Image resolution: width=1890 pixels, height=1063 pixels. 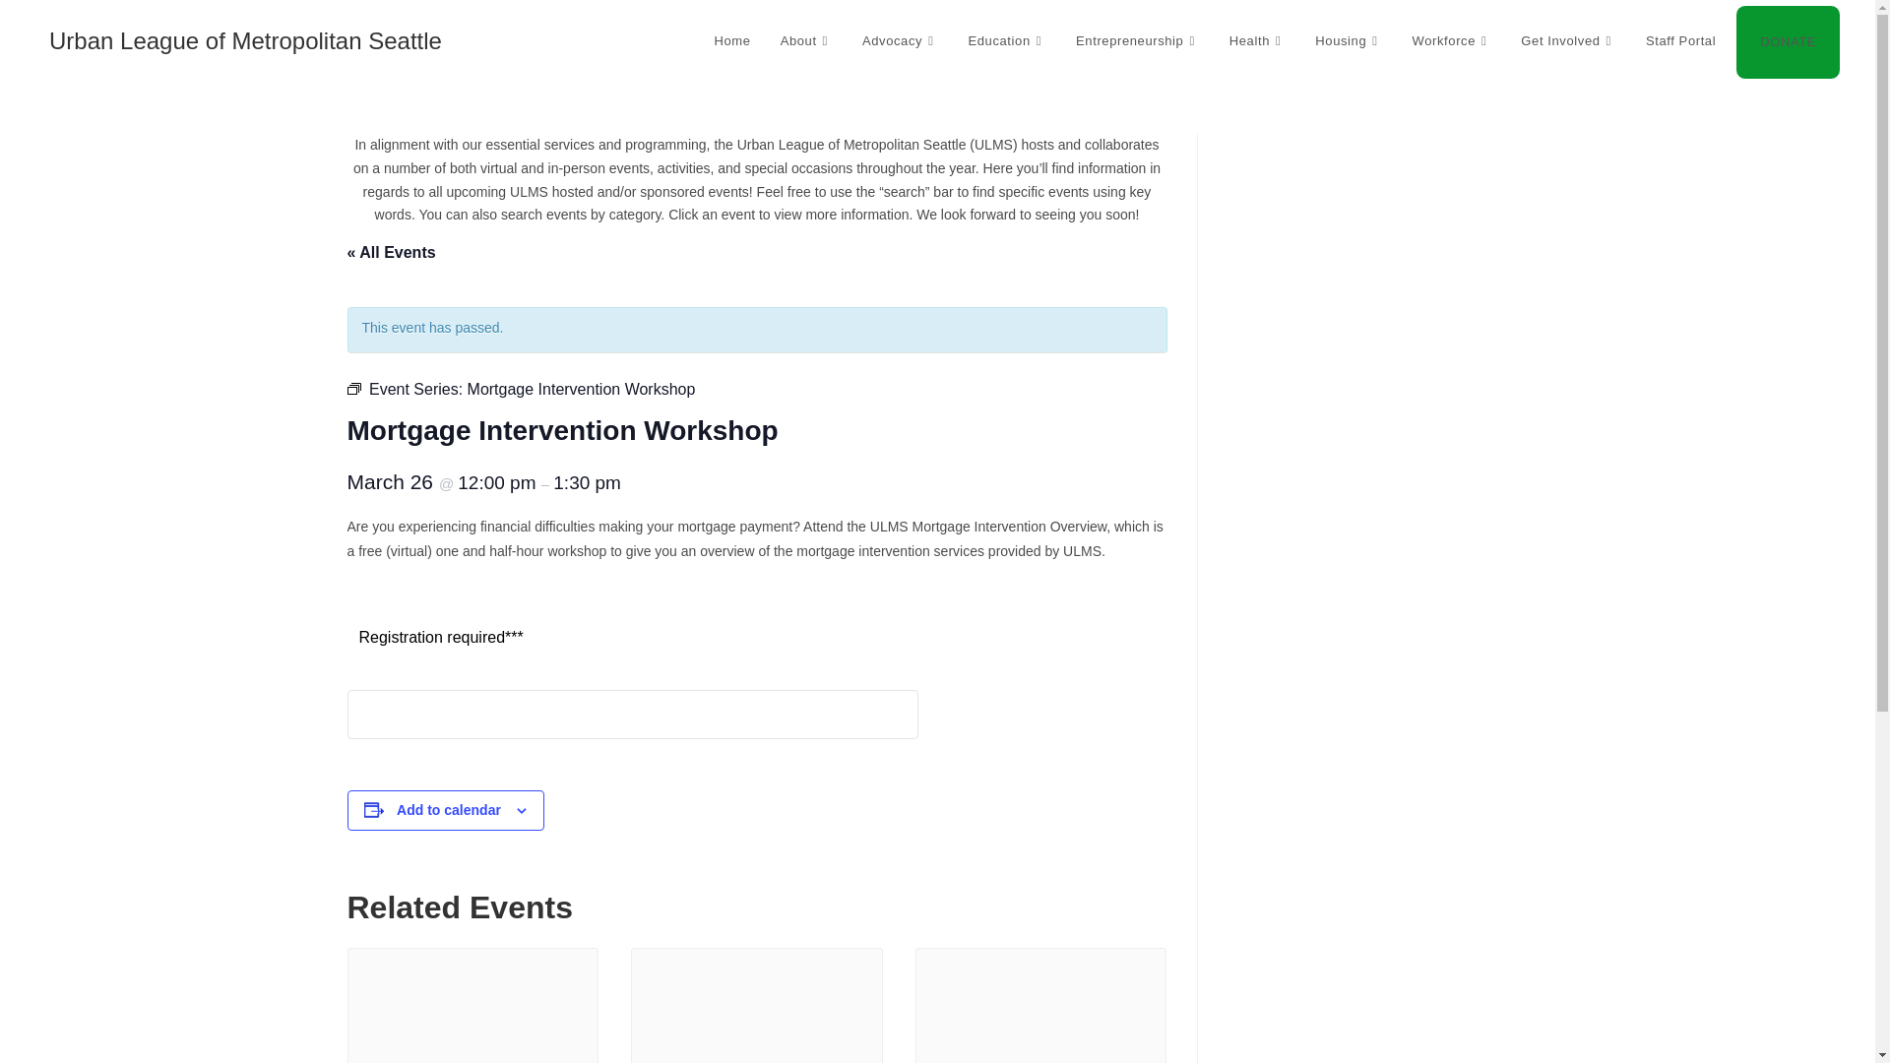 What do you see at coordinates (1258, 41) in the screenshot?
I see `Health` at bounding box center [1258, 41].